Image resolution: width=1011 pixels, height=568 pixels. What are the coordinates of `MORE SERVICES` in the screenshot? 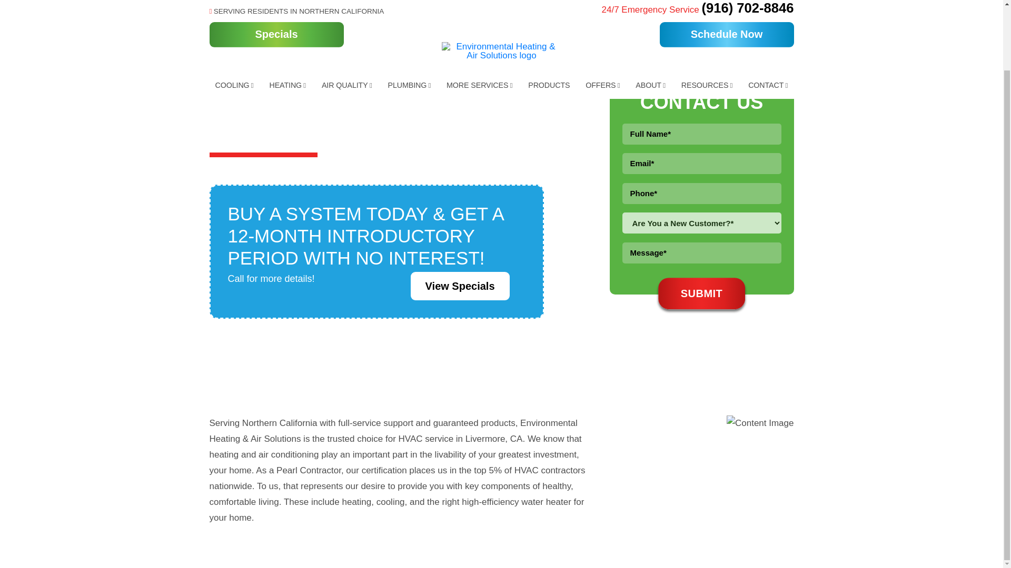 It's located at (479, 13).